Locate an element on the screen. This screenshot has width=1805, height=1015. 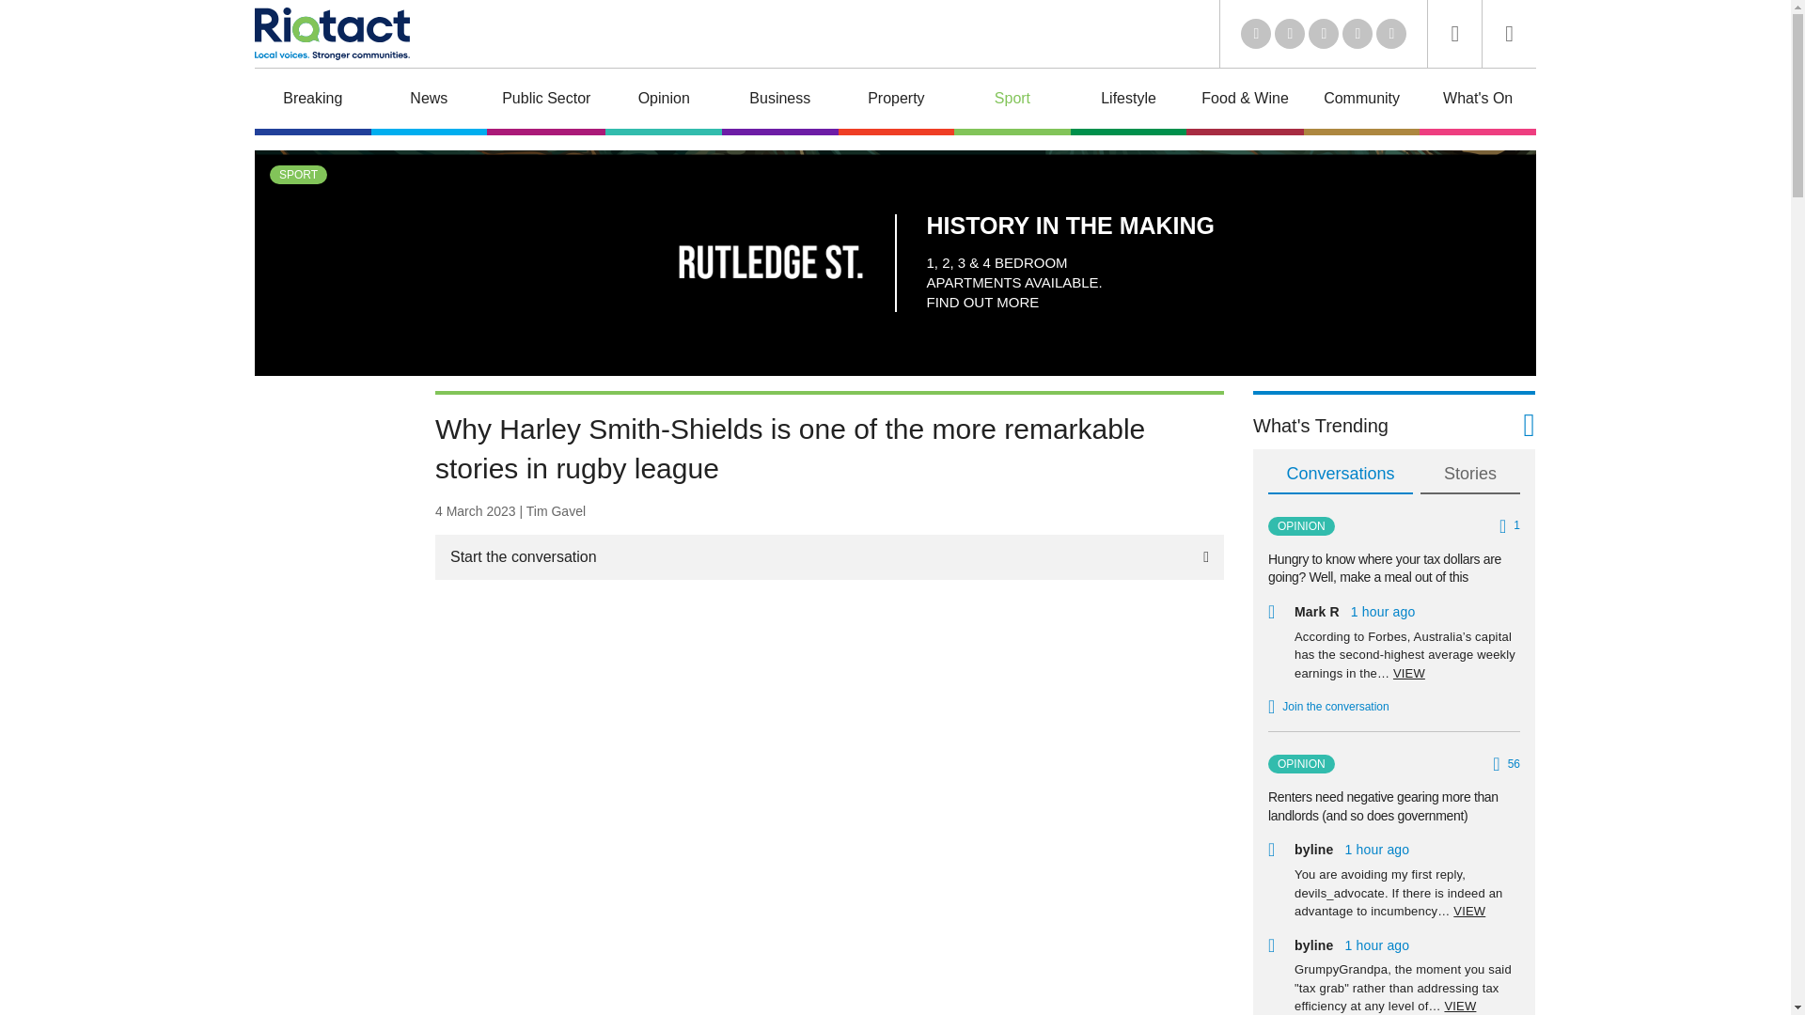
Instagram is located at coordinates (1390, 34).